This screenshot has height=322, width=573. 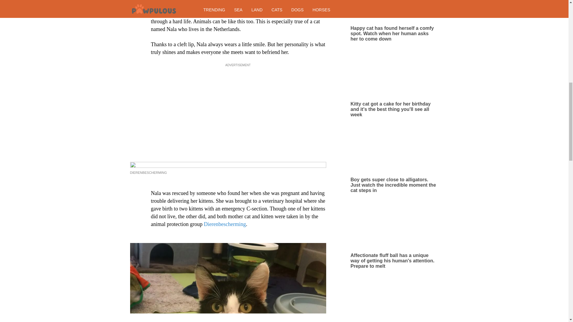 What do you see at coordinates (305, 24) in the screenshot?
I see `Privacy Policy` at bounding box center [305, 24].